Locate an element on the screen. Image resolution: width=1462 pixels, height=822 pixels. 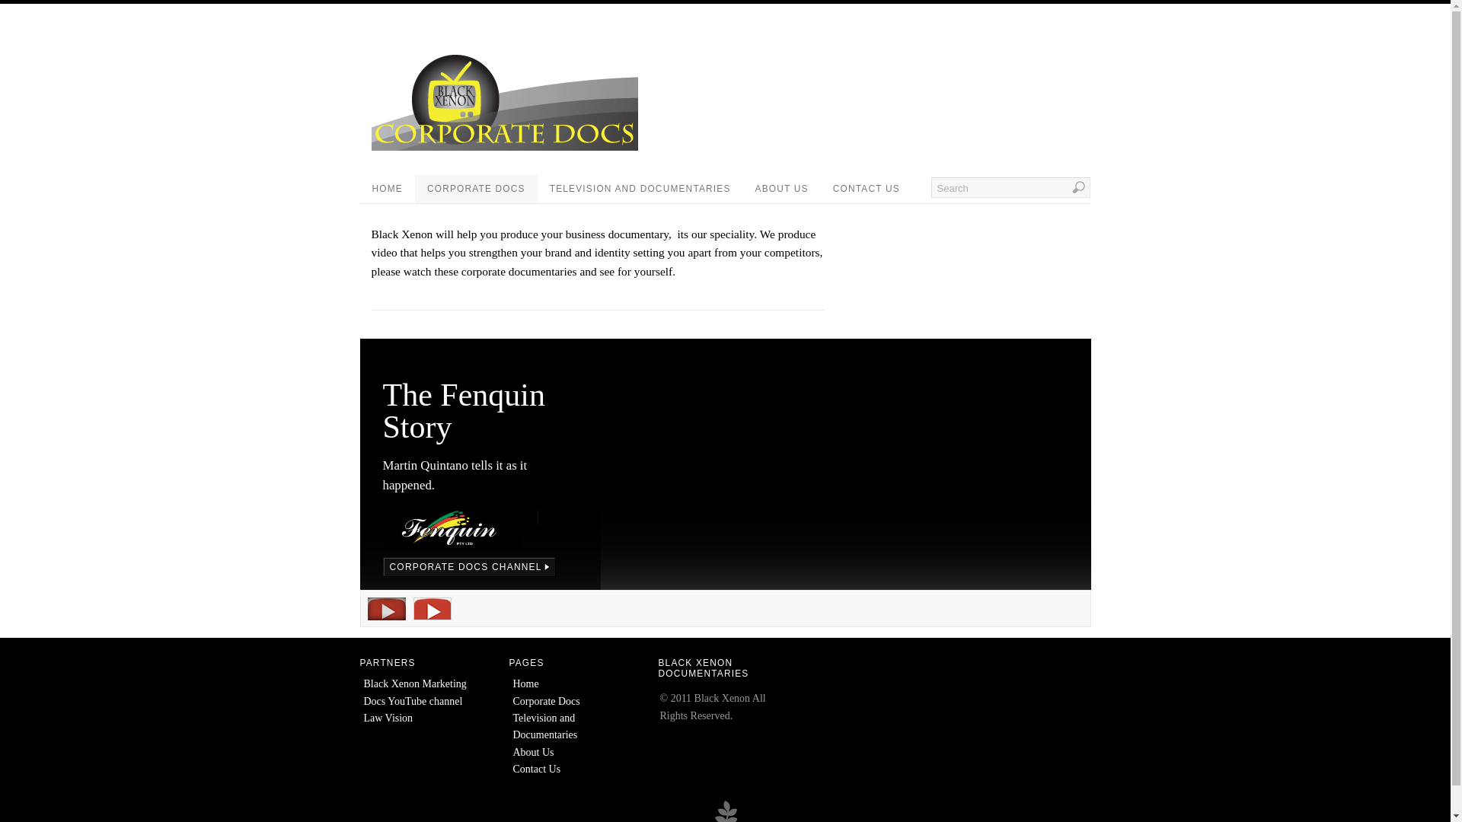
Corporate Documentaries - Black Xenon is located at coordinates (505, 148).